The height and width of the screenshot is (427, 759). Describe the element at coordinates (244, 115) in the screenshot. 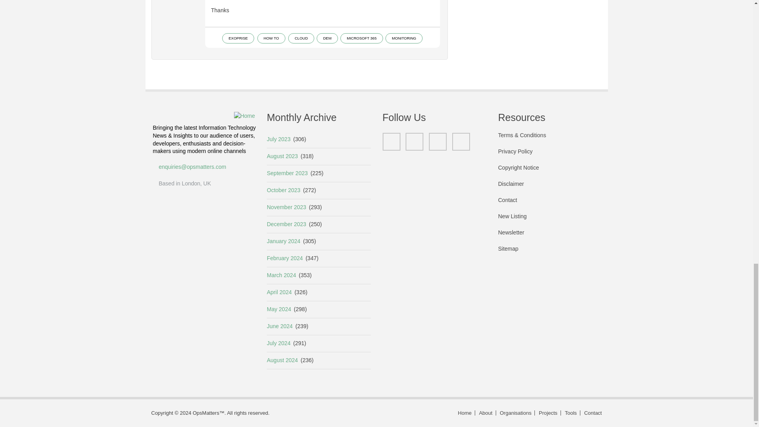

I see `Home` at that location.